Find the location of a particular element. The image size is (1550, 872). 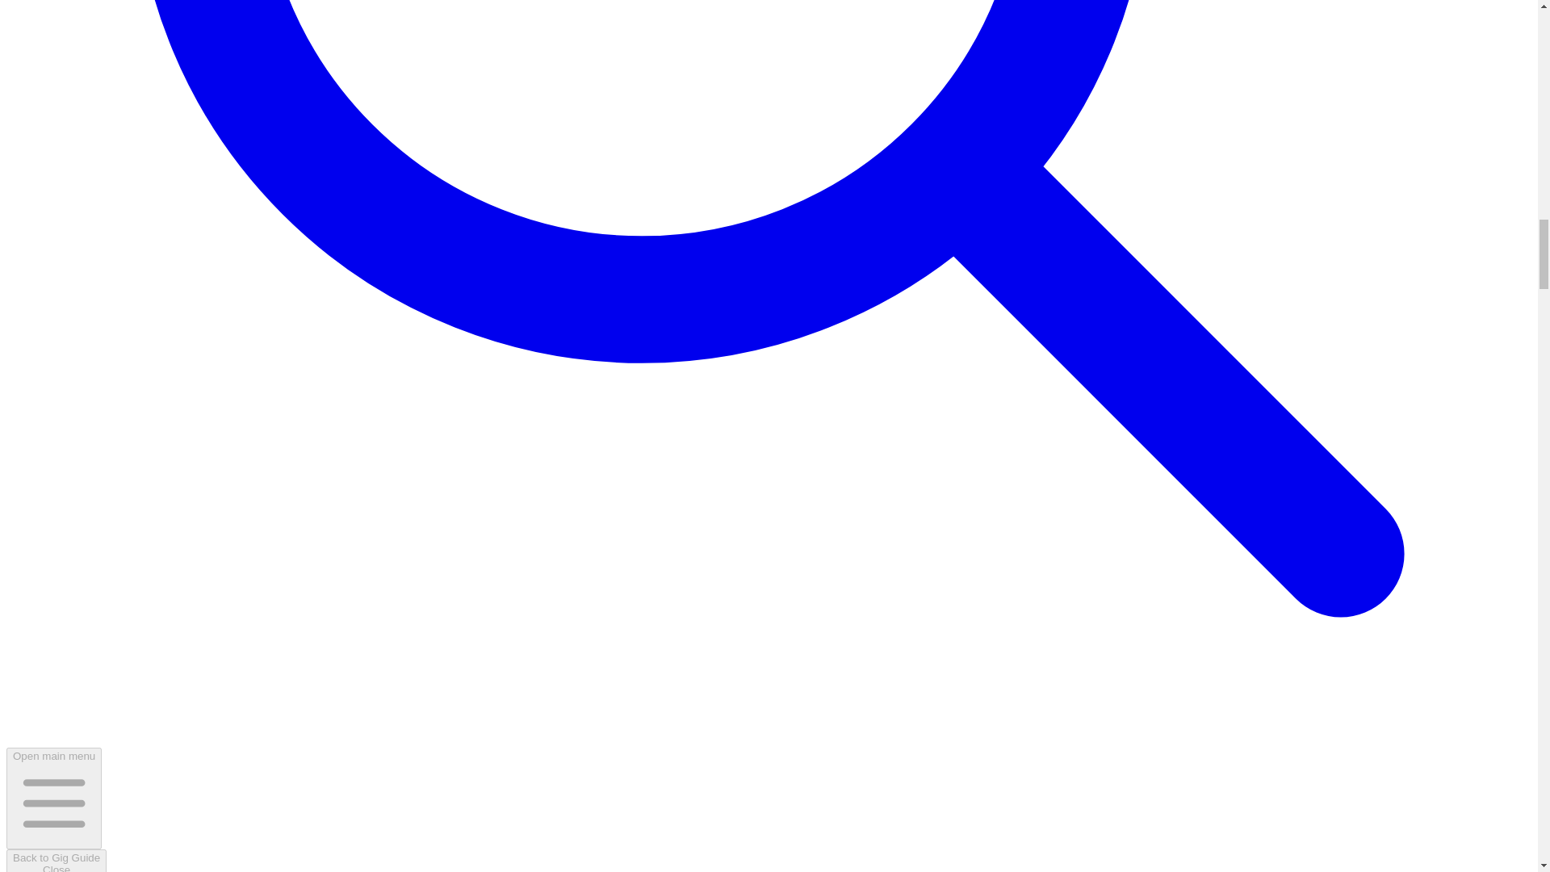

Open main menu is located at coordinates (57, 861).